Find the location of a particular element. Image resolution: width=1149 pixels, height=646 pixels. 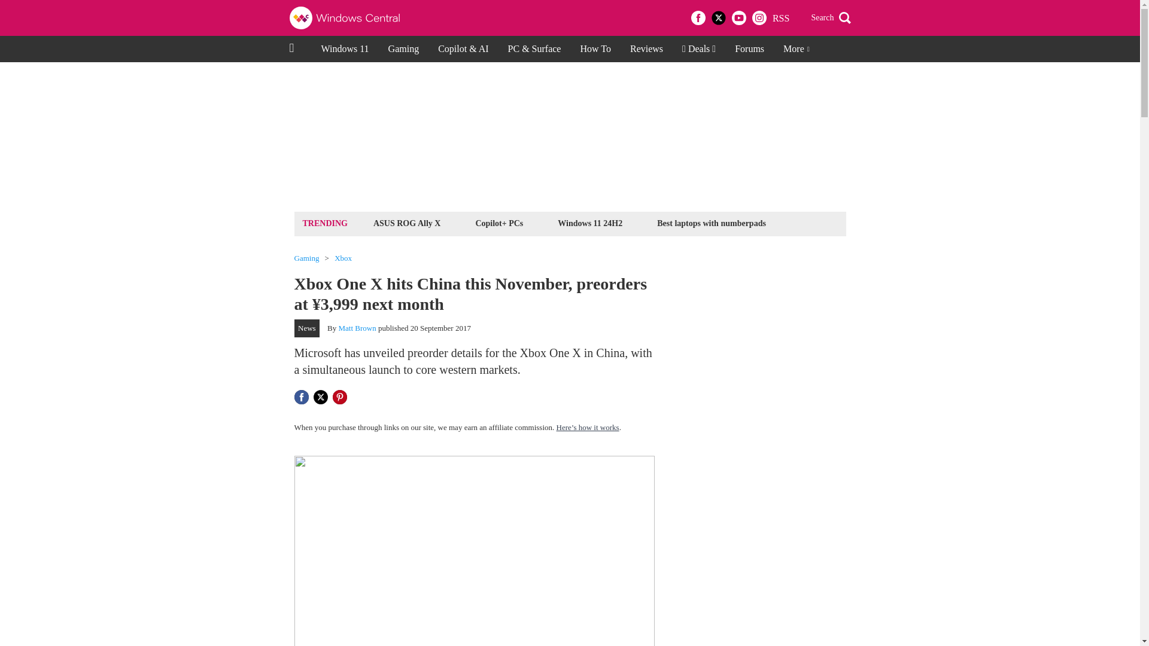

How To is located at coordinates (595, 49).